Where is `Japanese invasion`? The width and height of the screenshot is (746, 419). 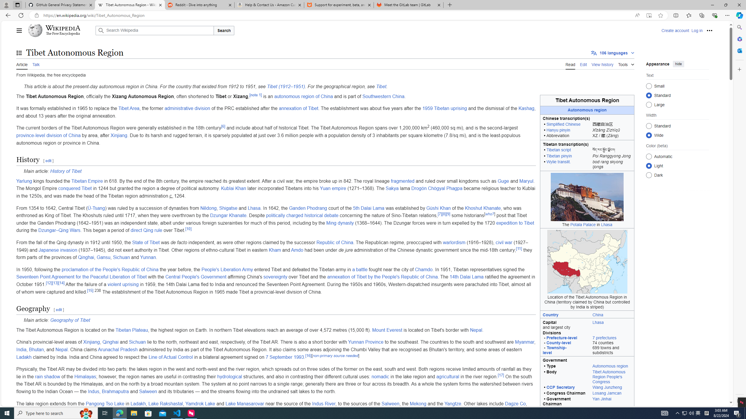 Japanese invasion is located at coordinates (58, 250).